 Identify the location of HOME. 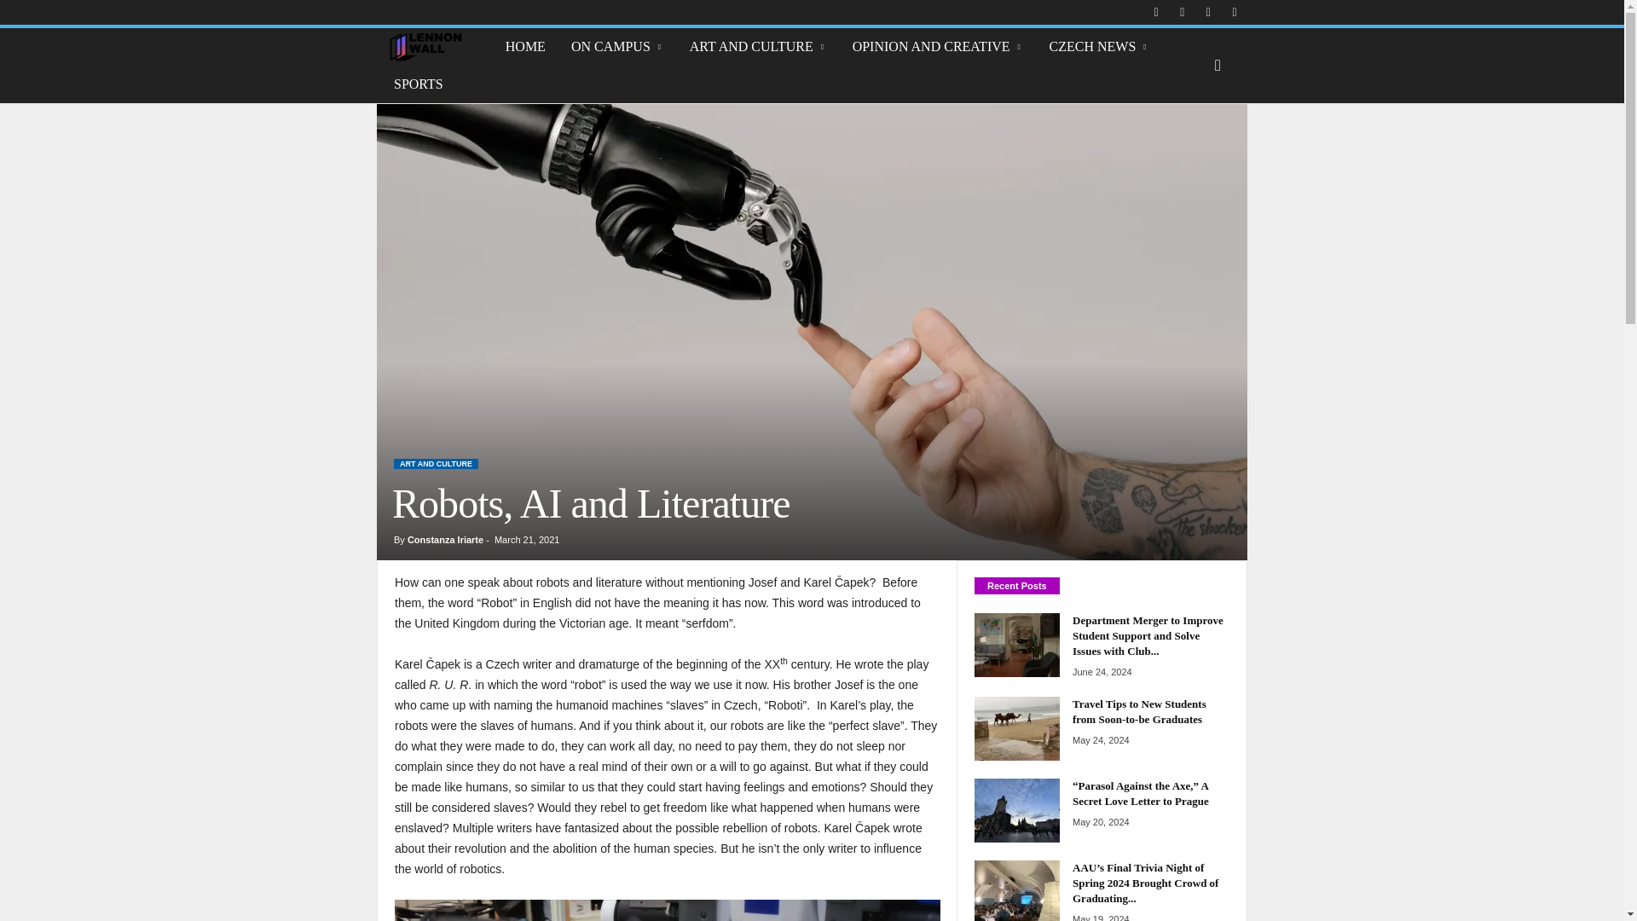
(525, 46).